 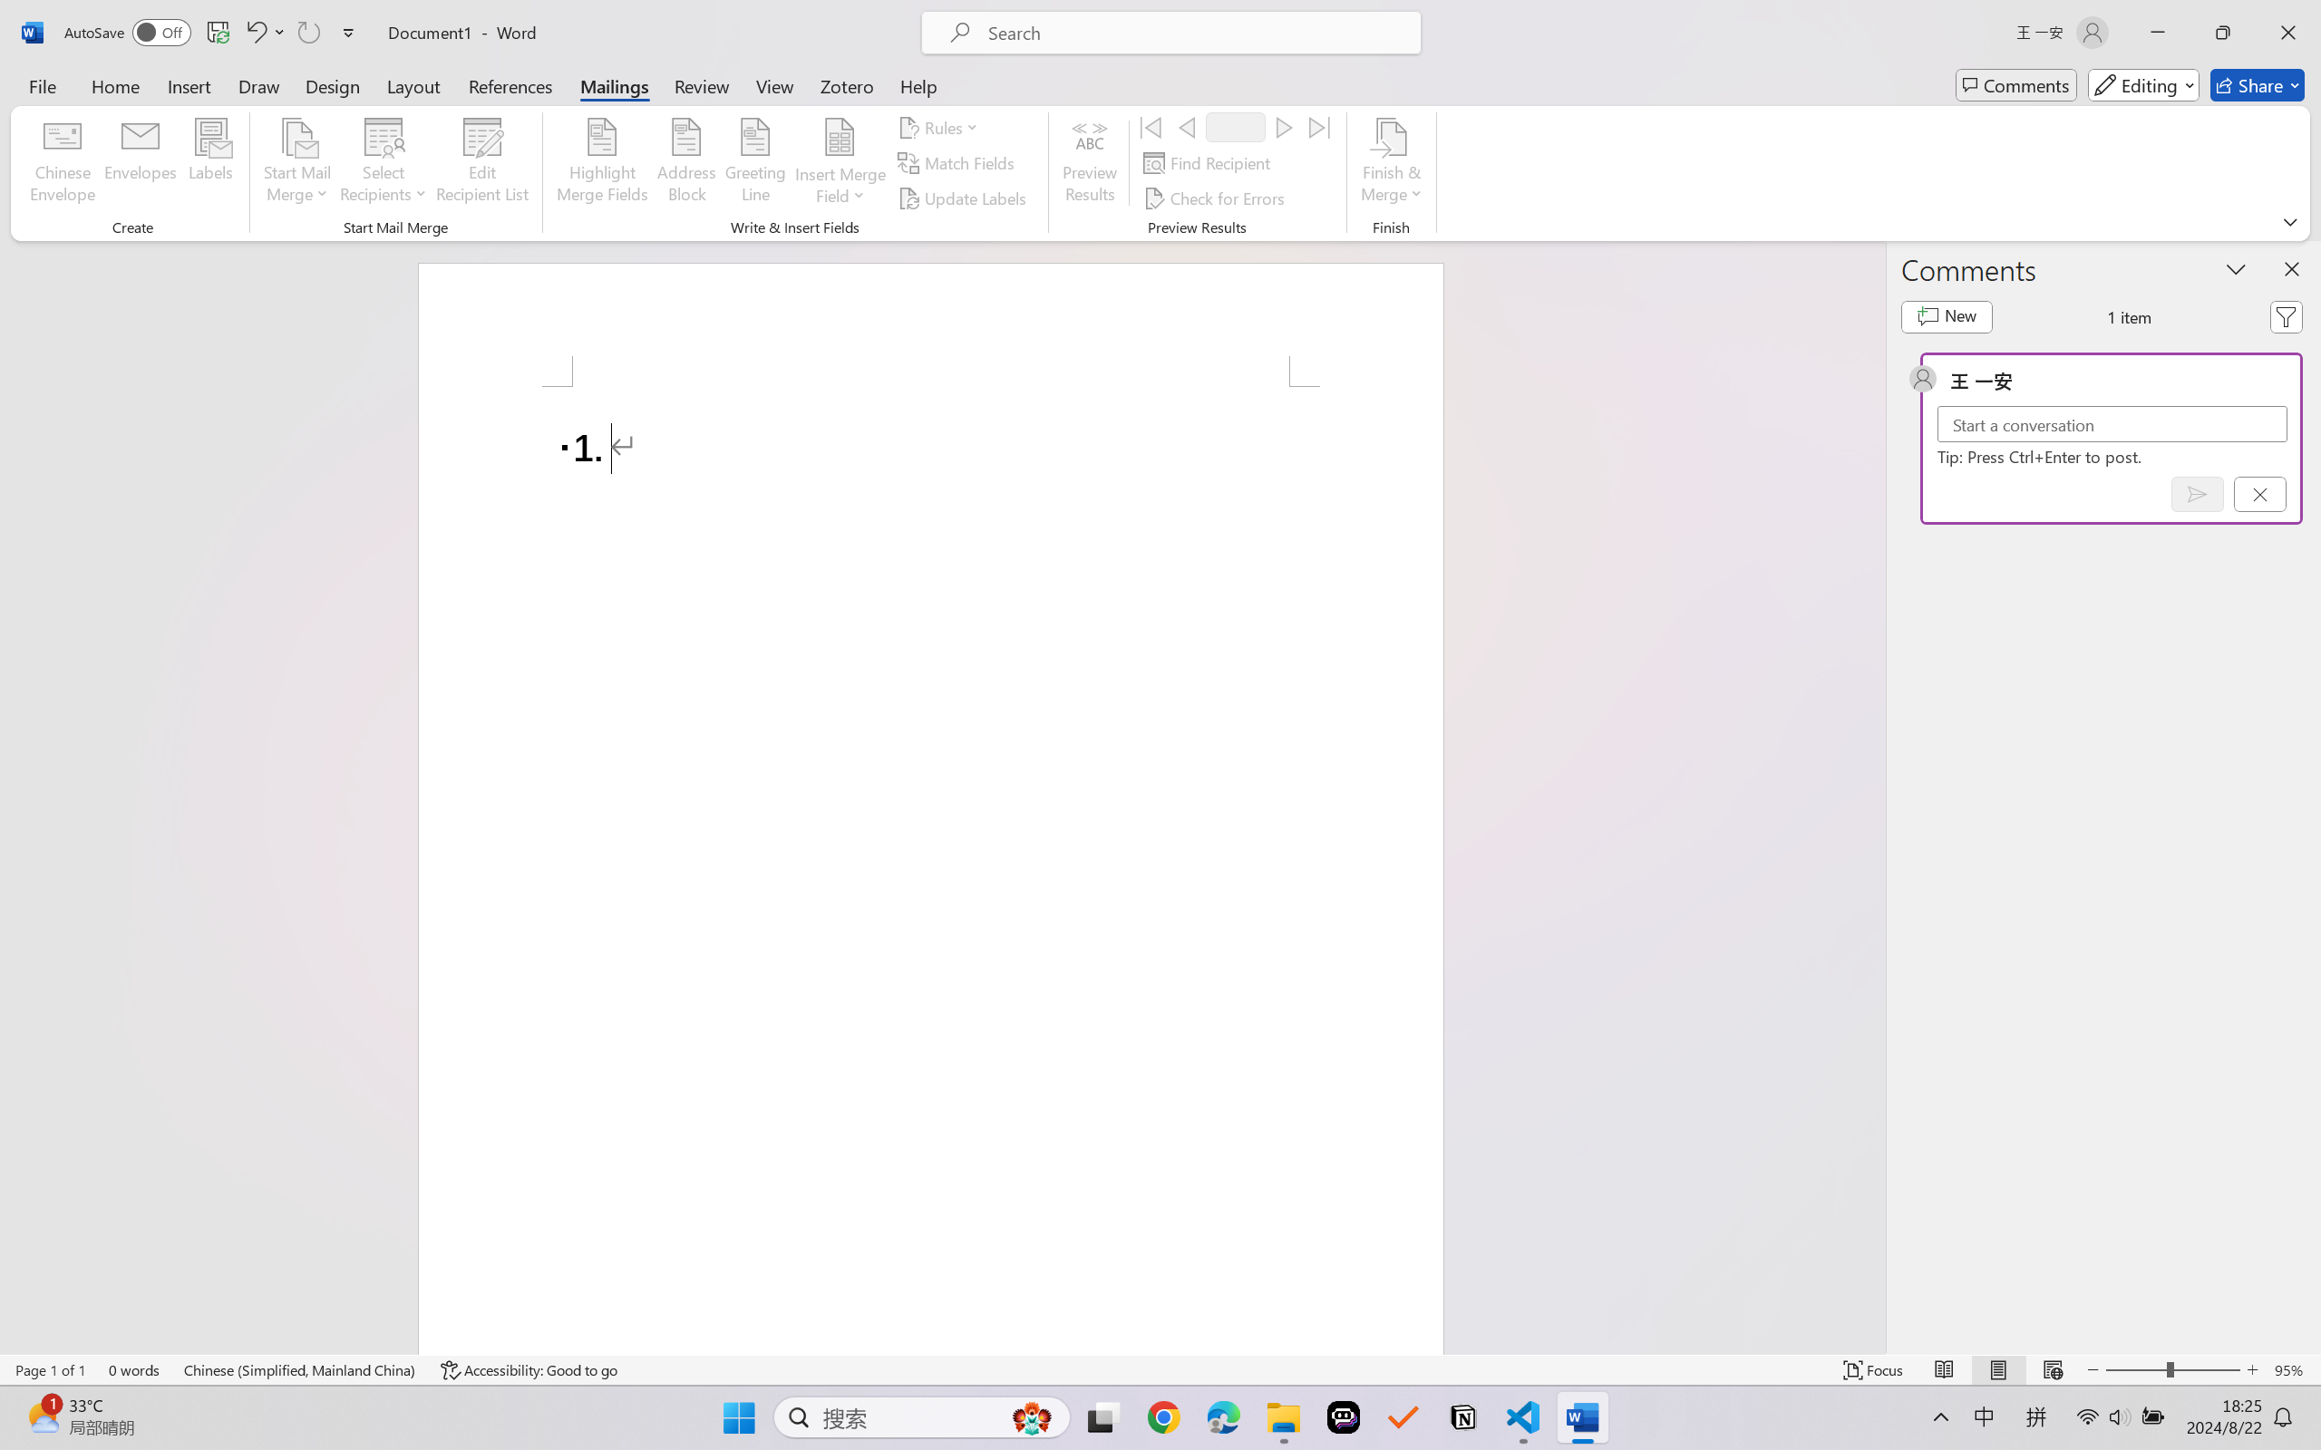 I want to click on Start Mail Merge, so click(x=296, y=163).